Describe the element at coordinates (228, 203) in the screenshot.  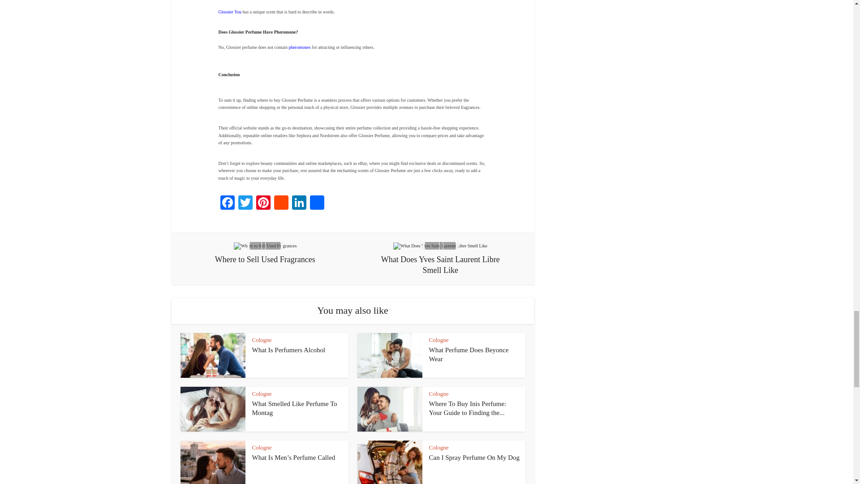
I see `Facebook` at that location.